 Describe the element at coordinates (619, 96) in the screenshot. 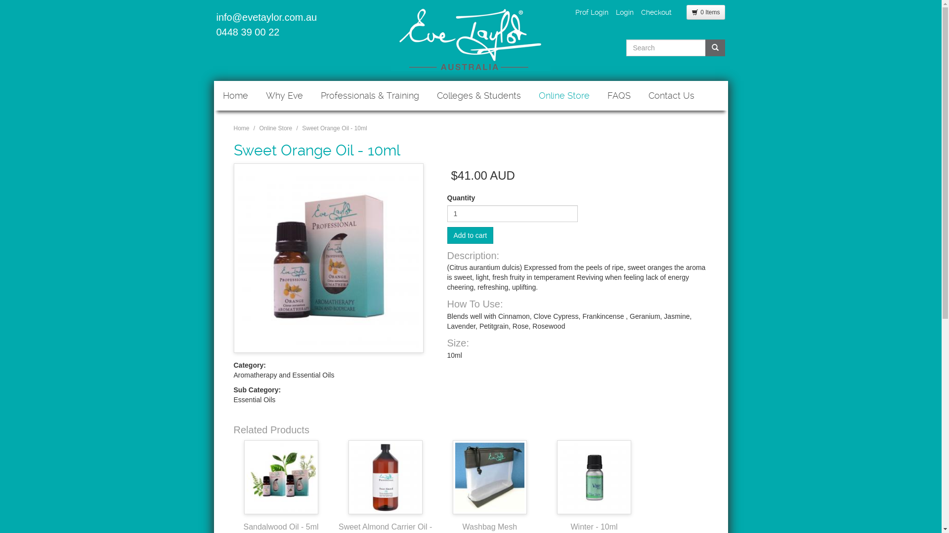

I see `FAQS` at that location.